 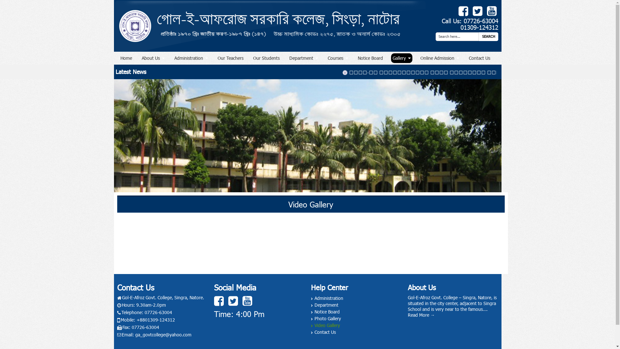 What do you see at coordinates (338, 58) in the screenshot?
I see `Courses` at bounding box center [338, 58].